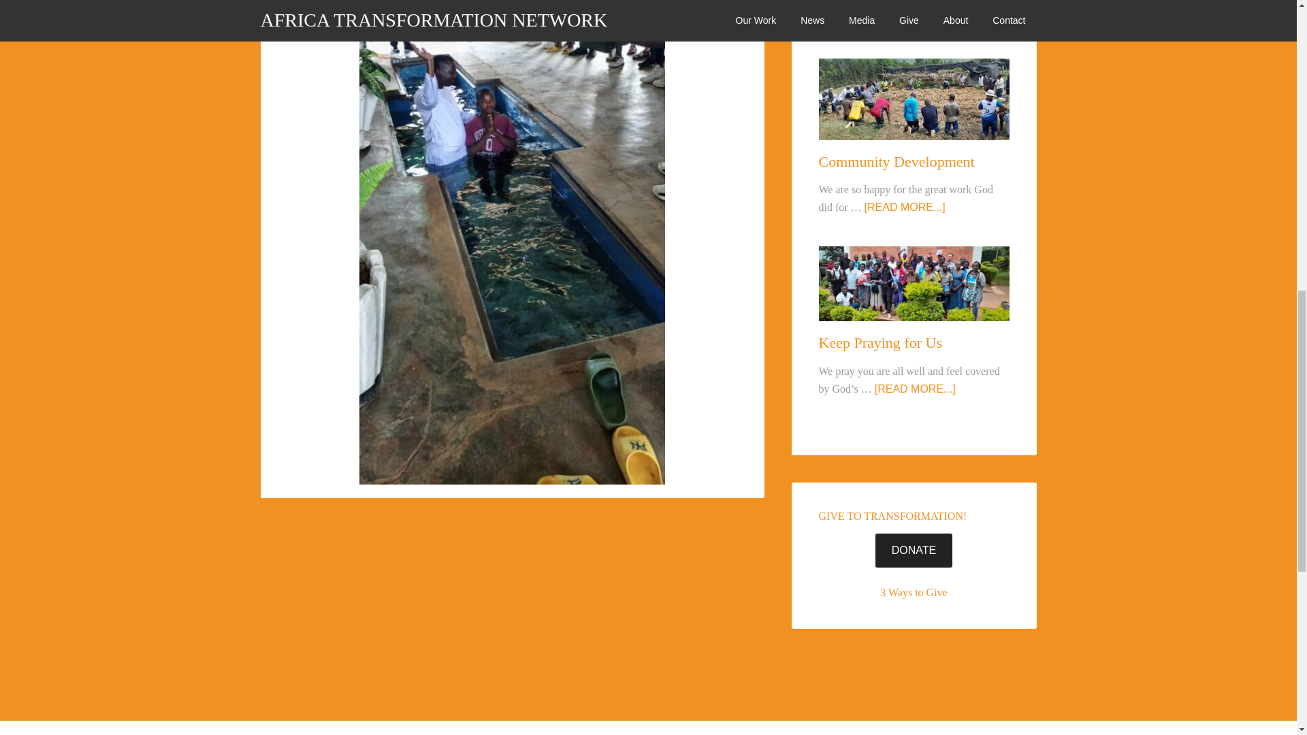  Describe the element at coordinates (913, 592) in the screenshot. I see `3 Ways to Give` at that location.